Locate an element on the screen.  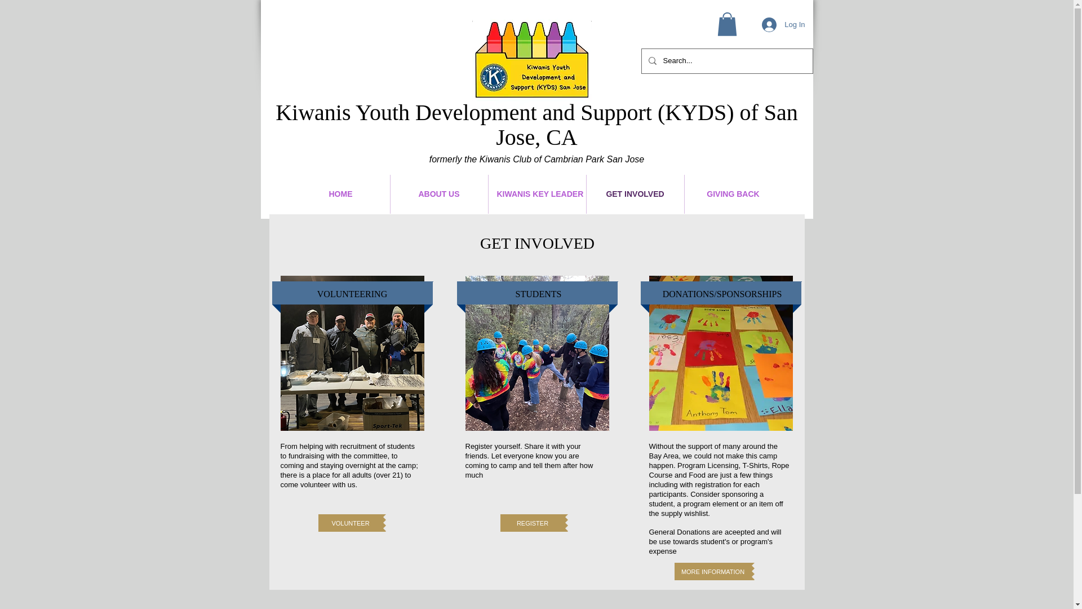
formerly the Kiwanis Club of Cambrian Park San Jose is located at coordinates (537, 159).